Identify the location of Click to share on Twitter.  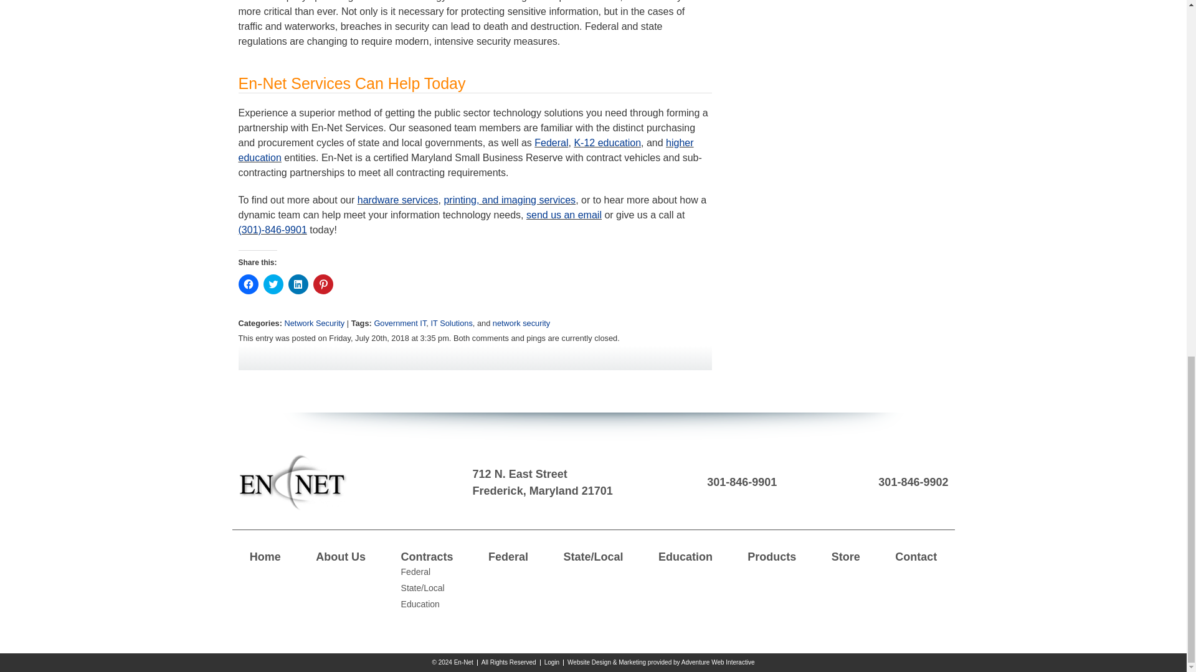
(273, 284).